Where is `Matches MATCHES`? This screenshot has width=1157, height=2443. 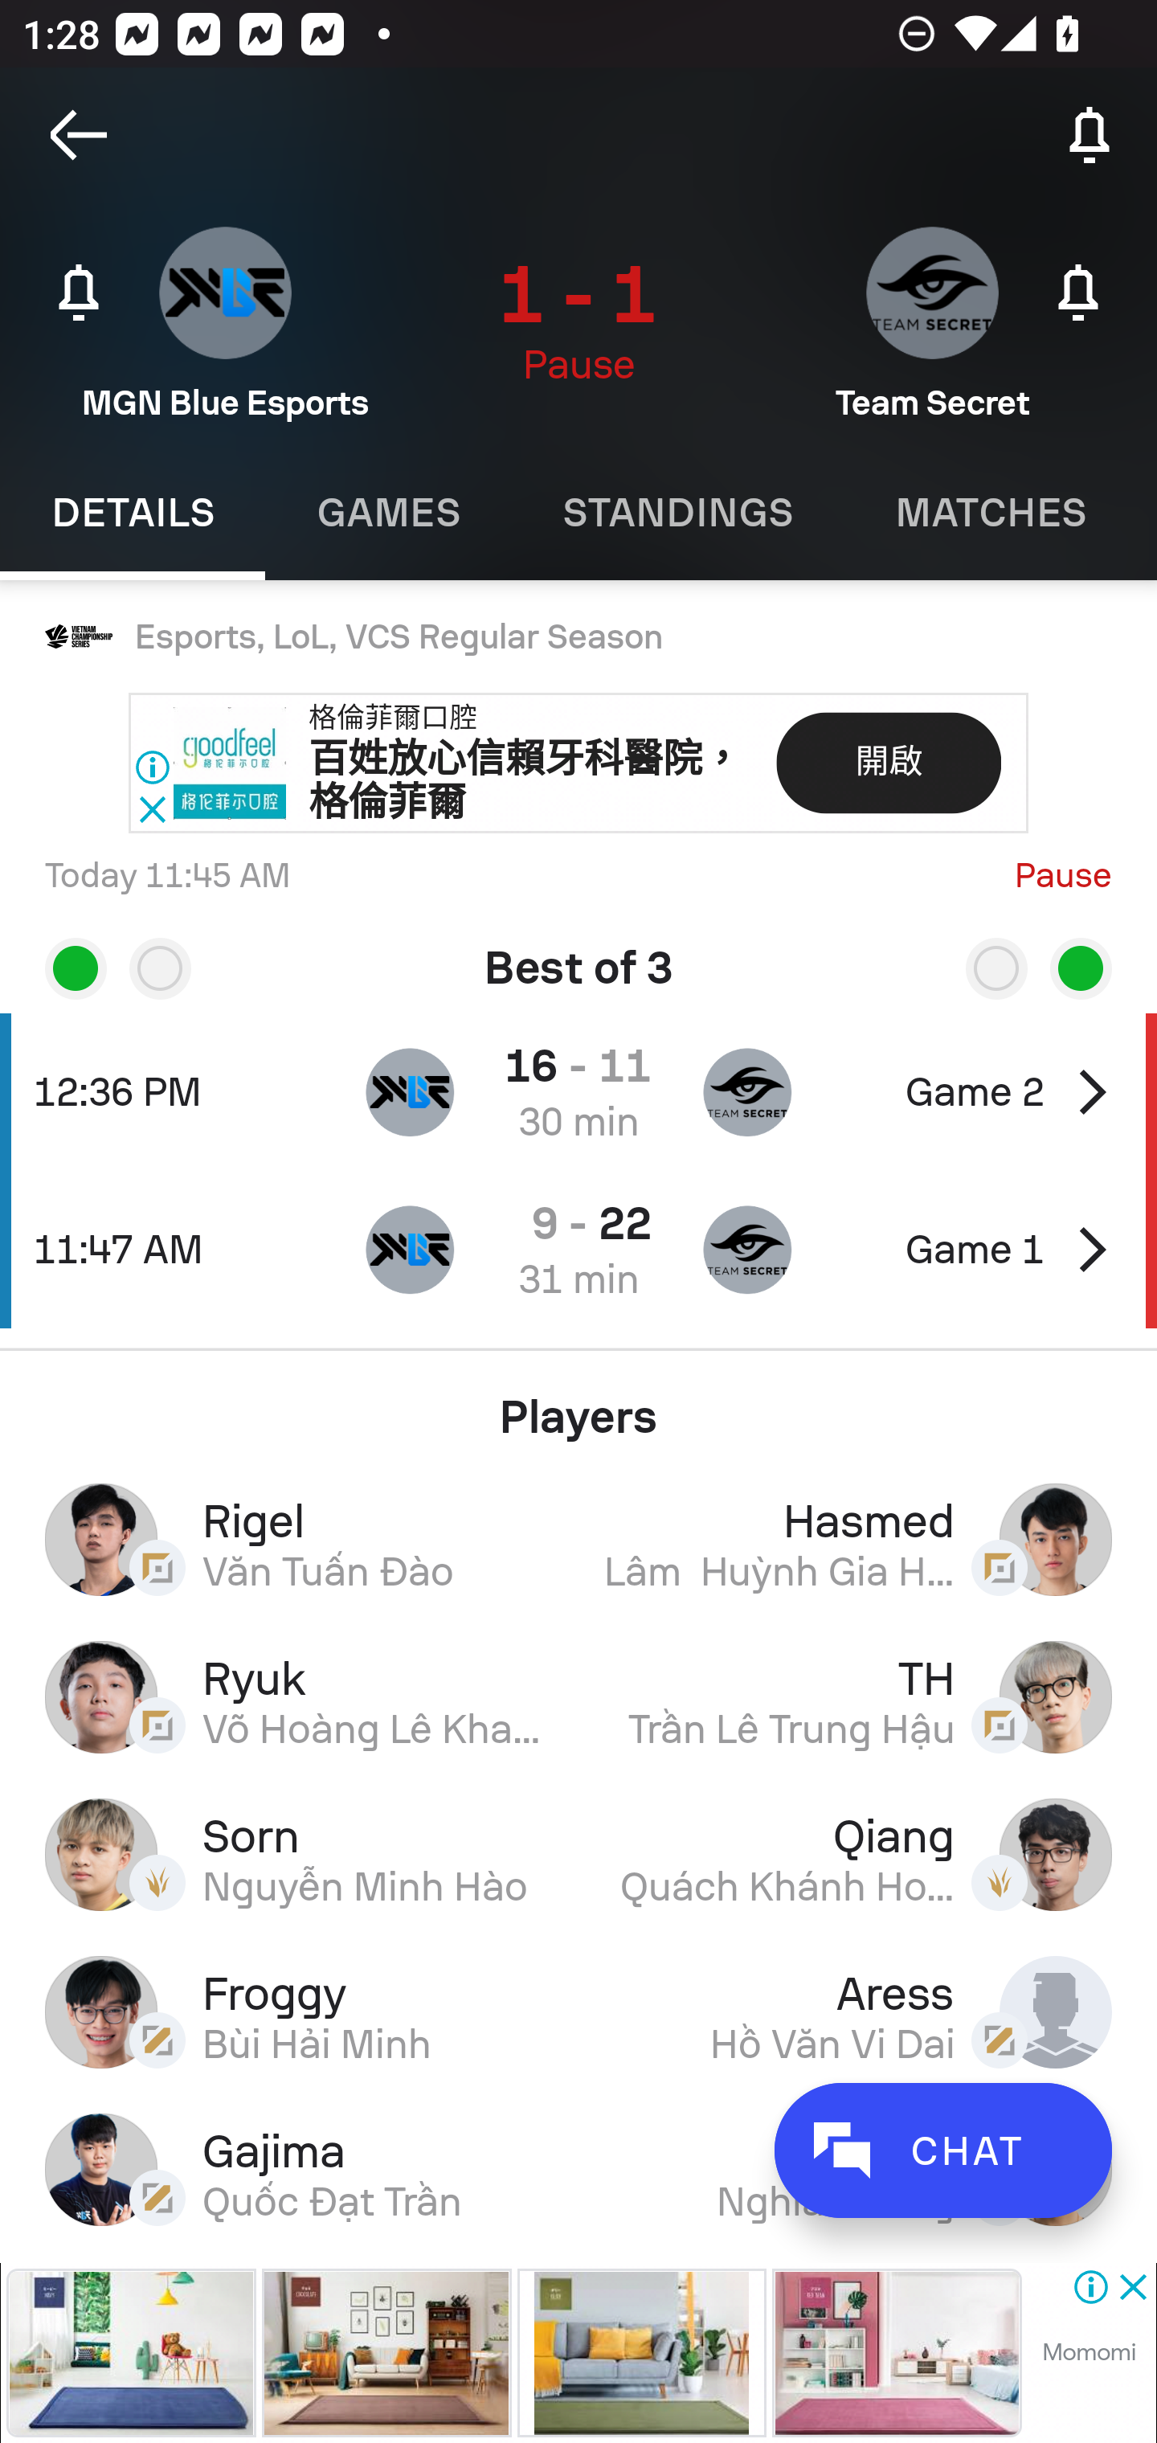 Matches MATCHES is located at coordinates (990, 513).